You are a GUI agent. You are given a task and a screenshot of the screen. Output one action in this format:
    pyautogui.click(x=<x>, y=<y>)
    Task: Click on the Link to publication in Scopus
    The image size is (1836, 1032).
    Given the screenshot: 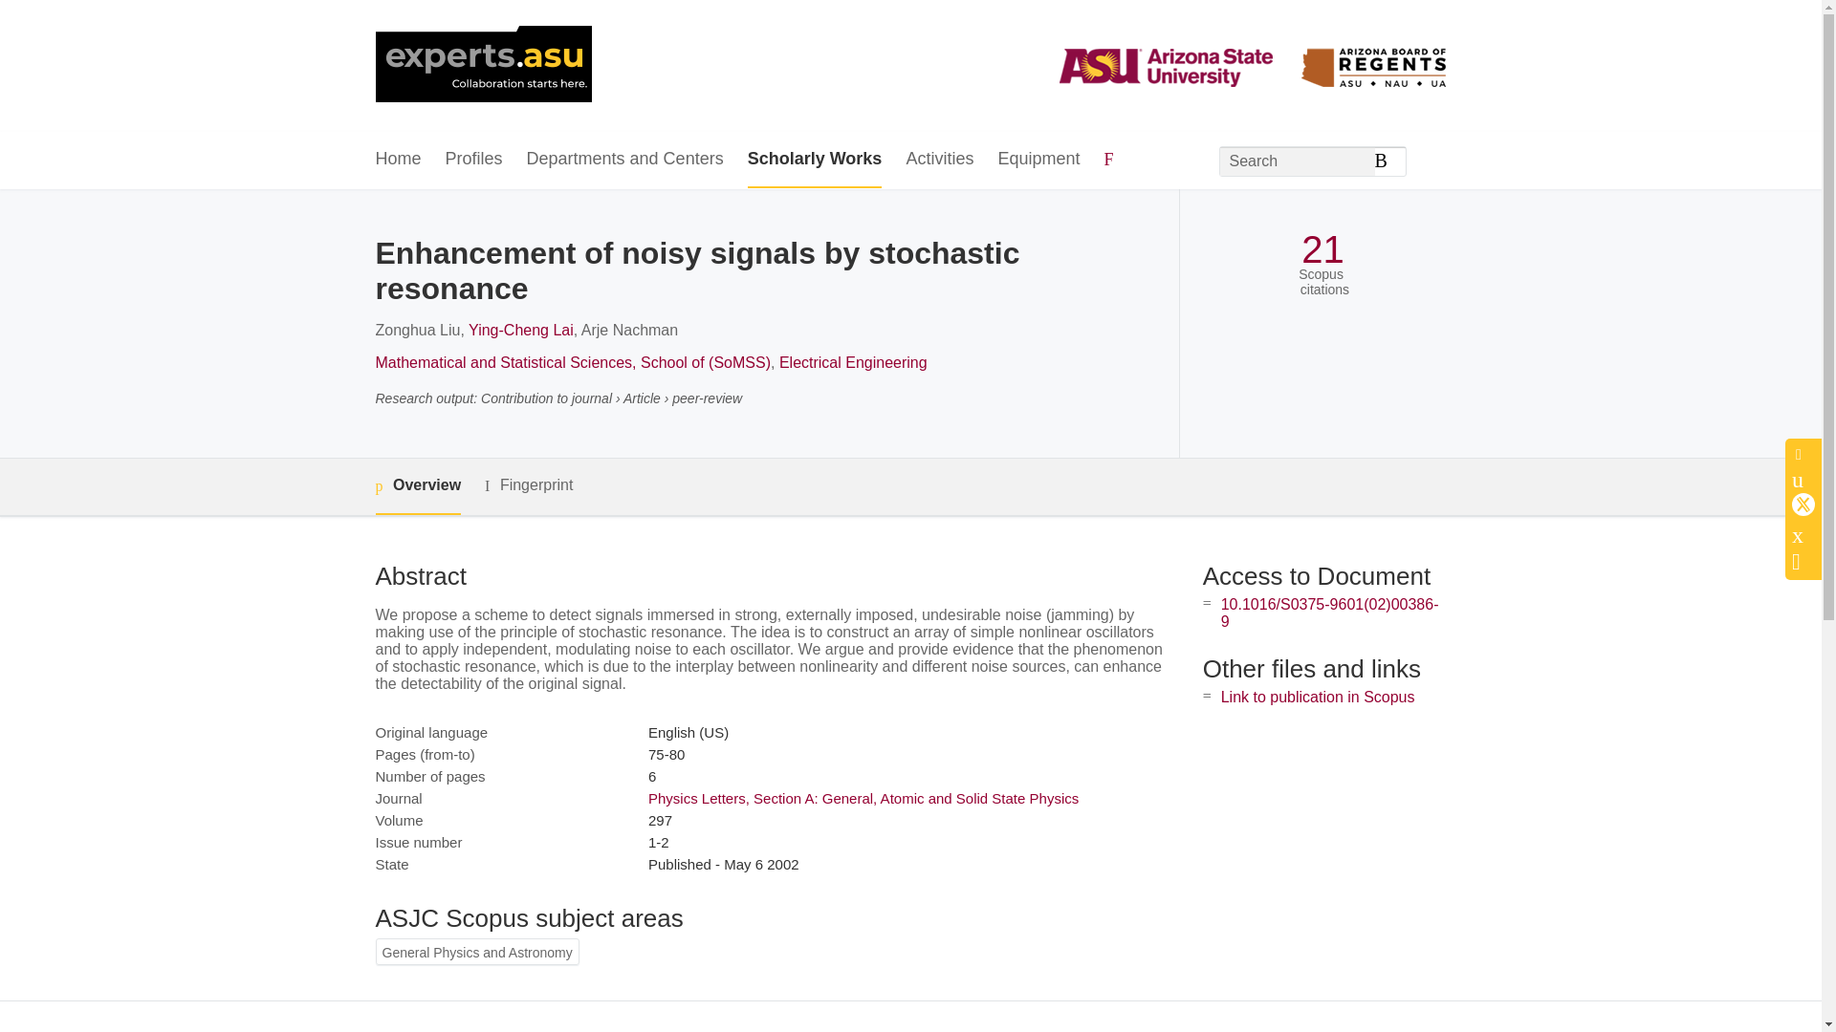 What is the action you would take?
    pyautogui.click(x=1318, y=697)
    